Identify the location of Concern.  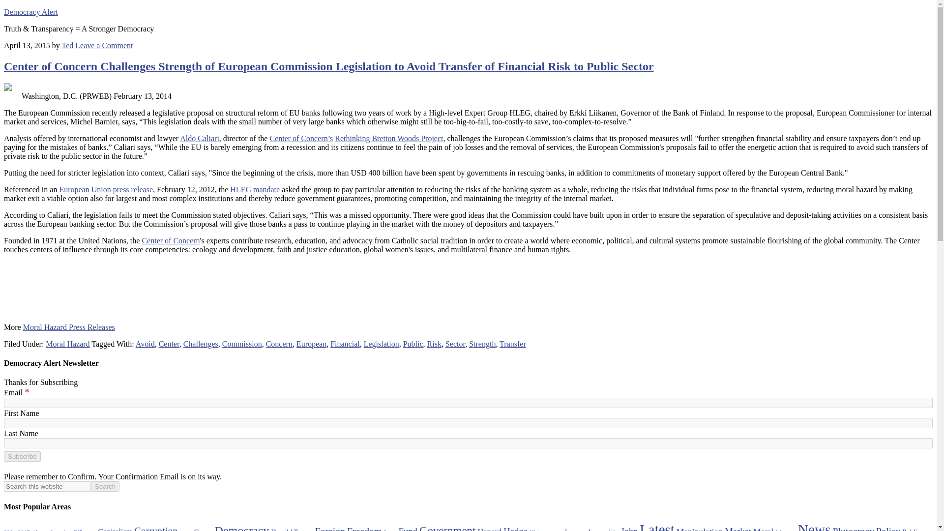
(279, 344).